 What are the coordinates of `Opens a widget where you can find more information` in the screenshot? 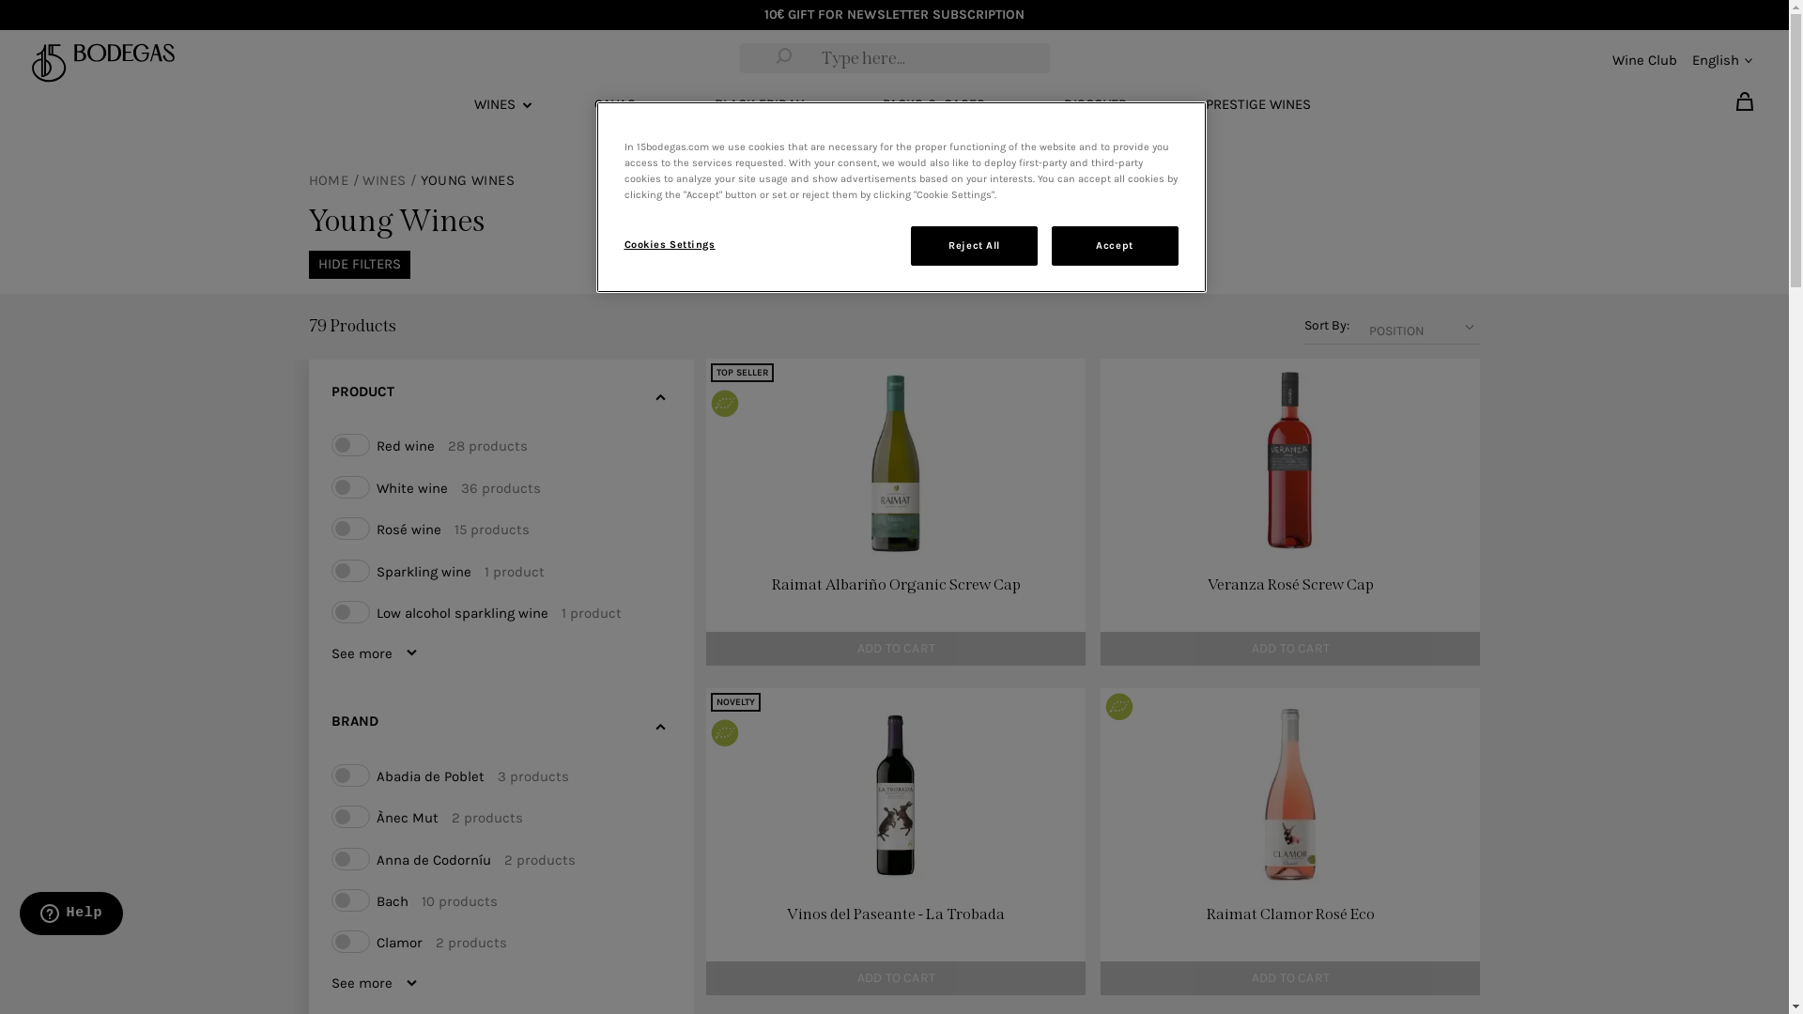 It's located at (71, 915).